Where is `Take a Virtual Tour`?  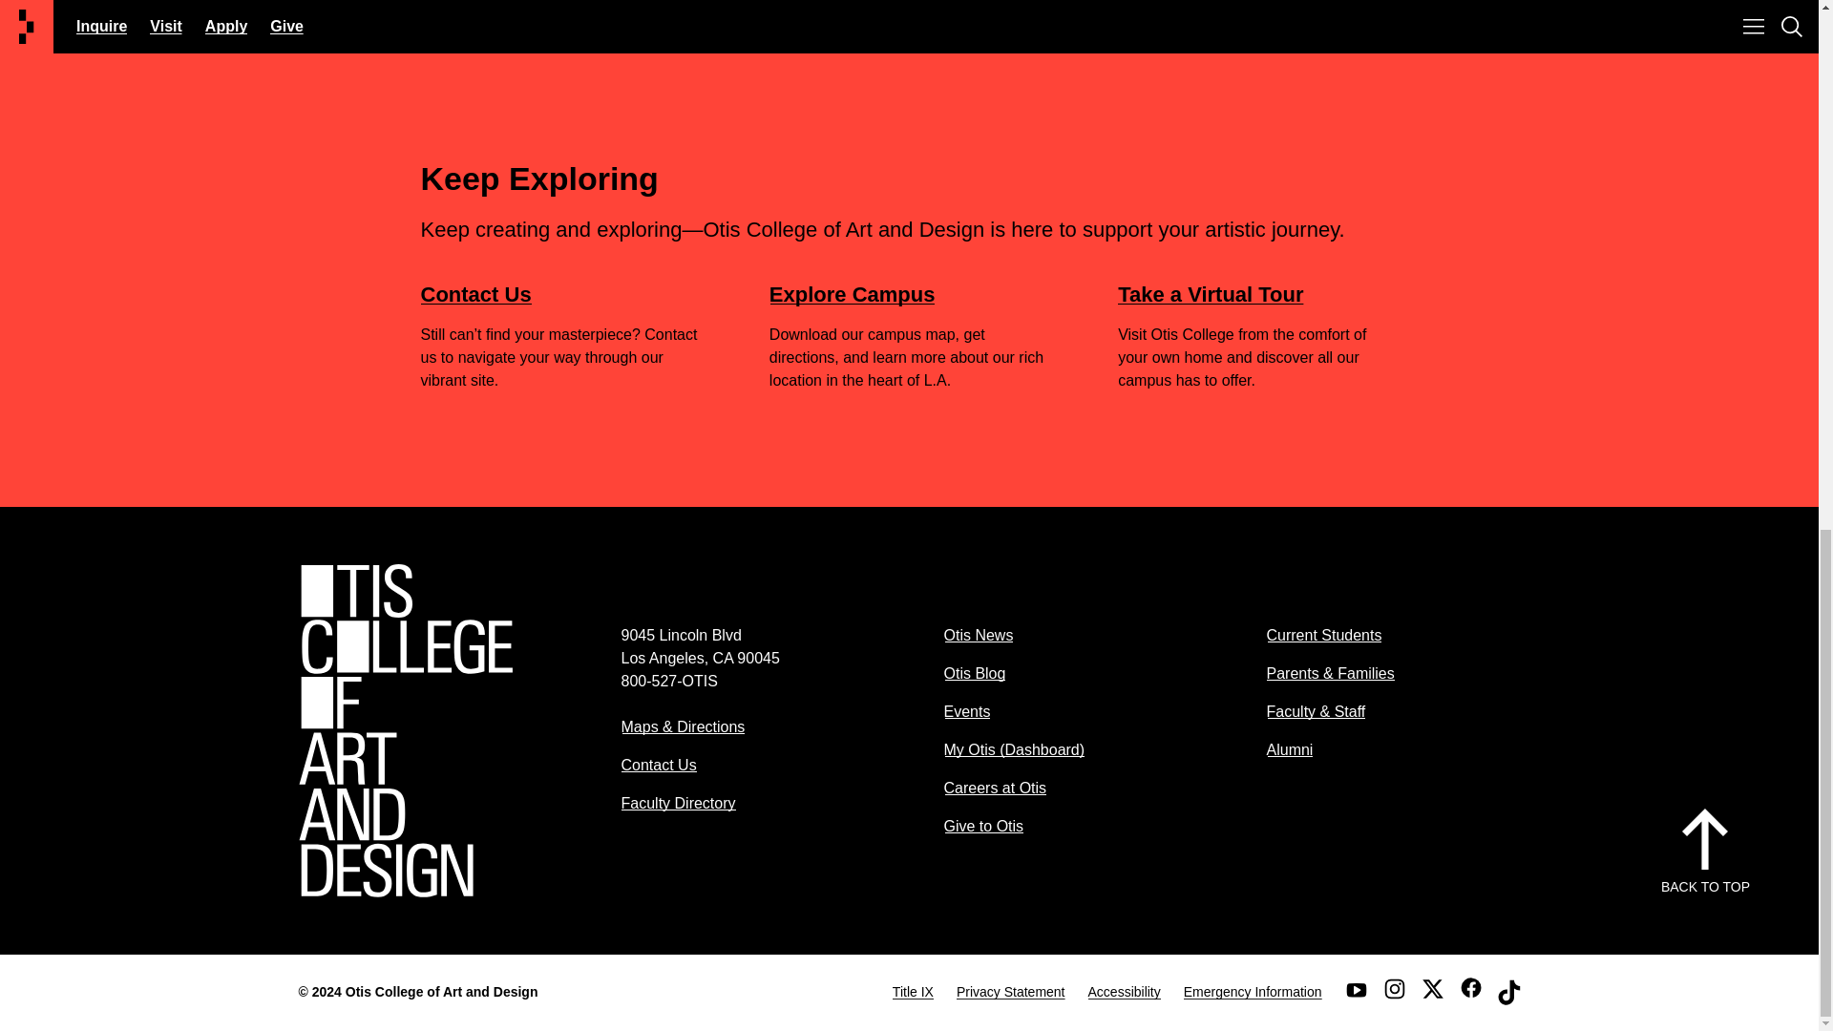
Take a Virtual Tour is located at coordinates (1211, 294).